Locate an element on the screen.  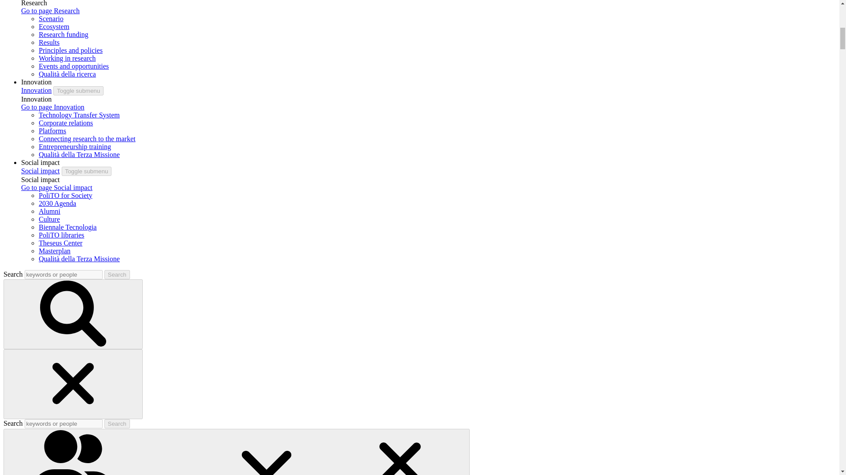
Research funding is located at coordinates (63, 34).